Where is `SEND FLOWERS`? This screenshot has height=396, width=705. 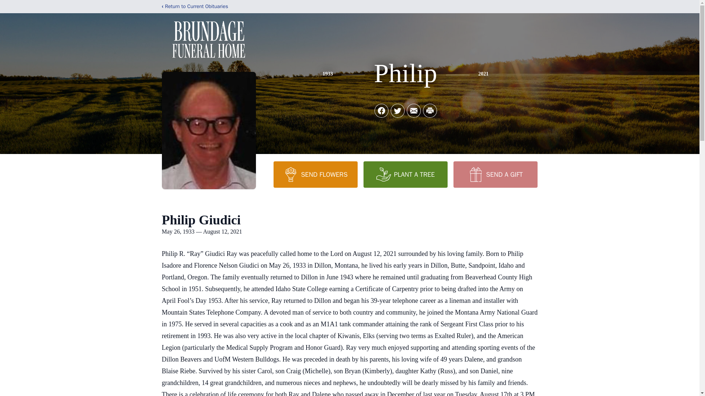
SEND FLOWERS is located at coordinates (315, 174).